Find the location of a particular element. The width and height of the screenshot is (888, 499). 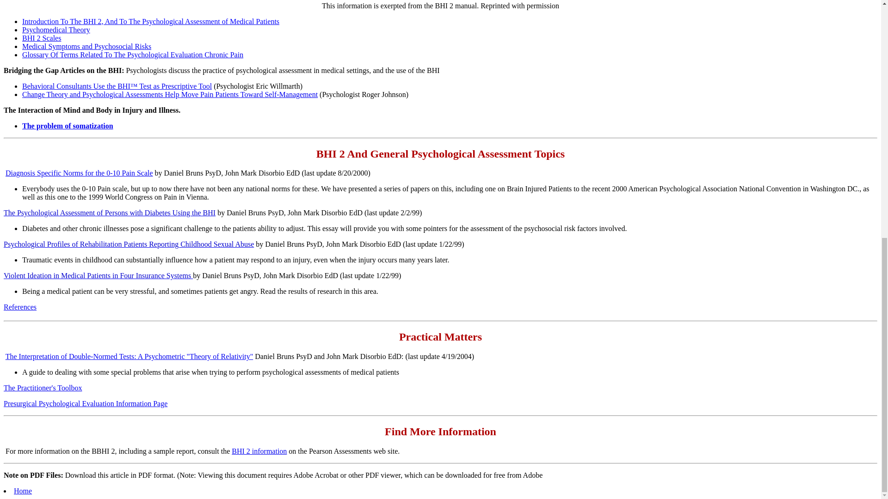

BHI 2 information is located at coordinates (259, 451).